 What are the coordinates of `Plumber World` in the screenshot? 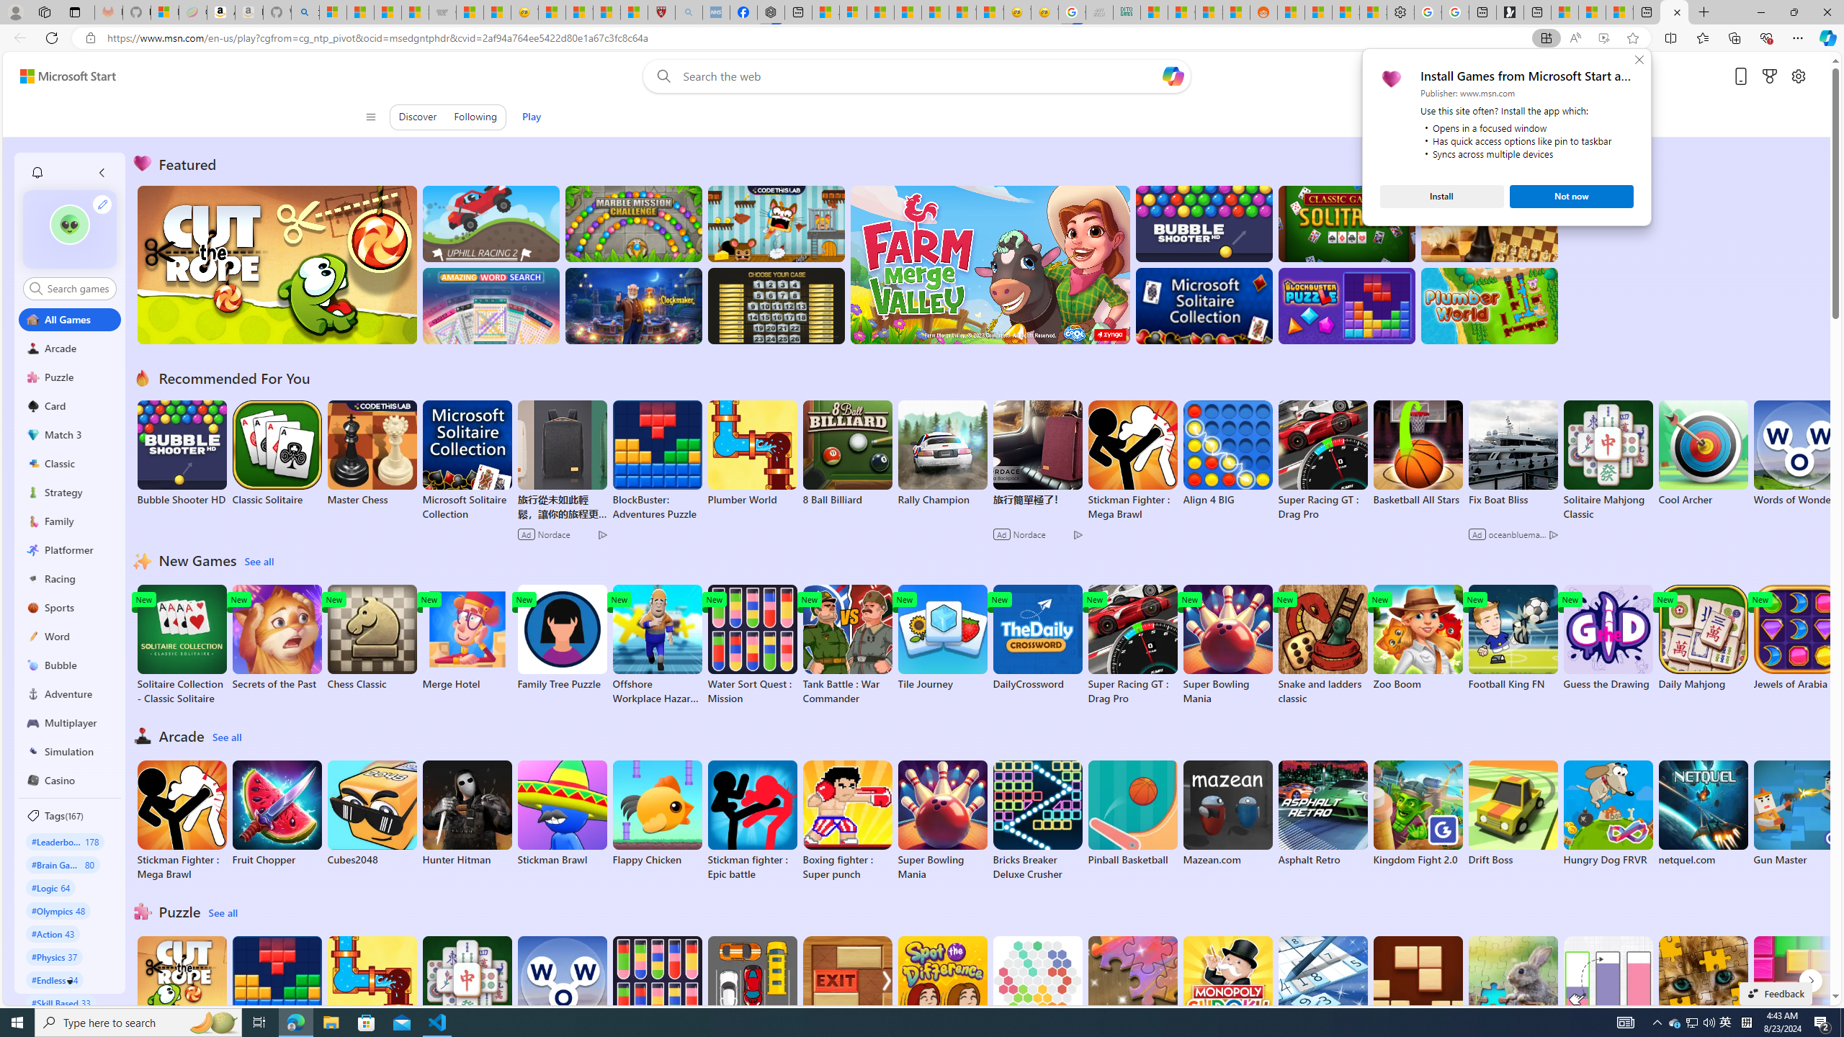 It's located at (372, 989).